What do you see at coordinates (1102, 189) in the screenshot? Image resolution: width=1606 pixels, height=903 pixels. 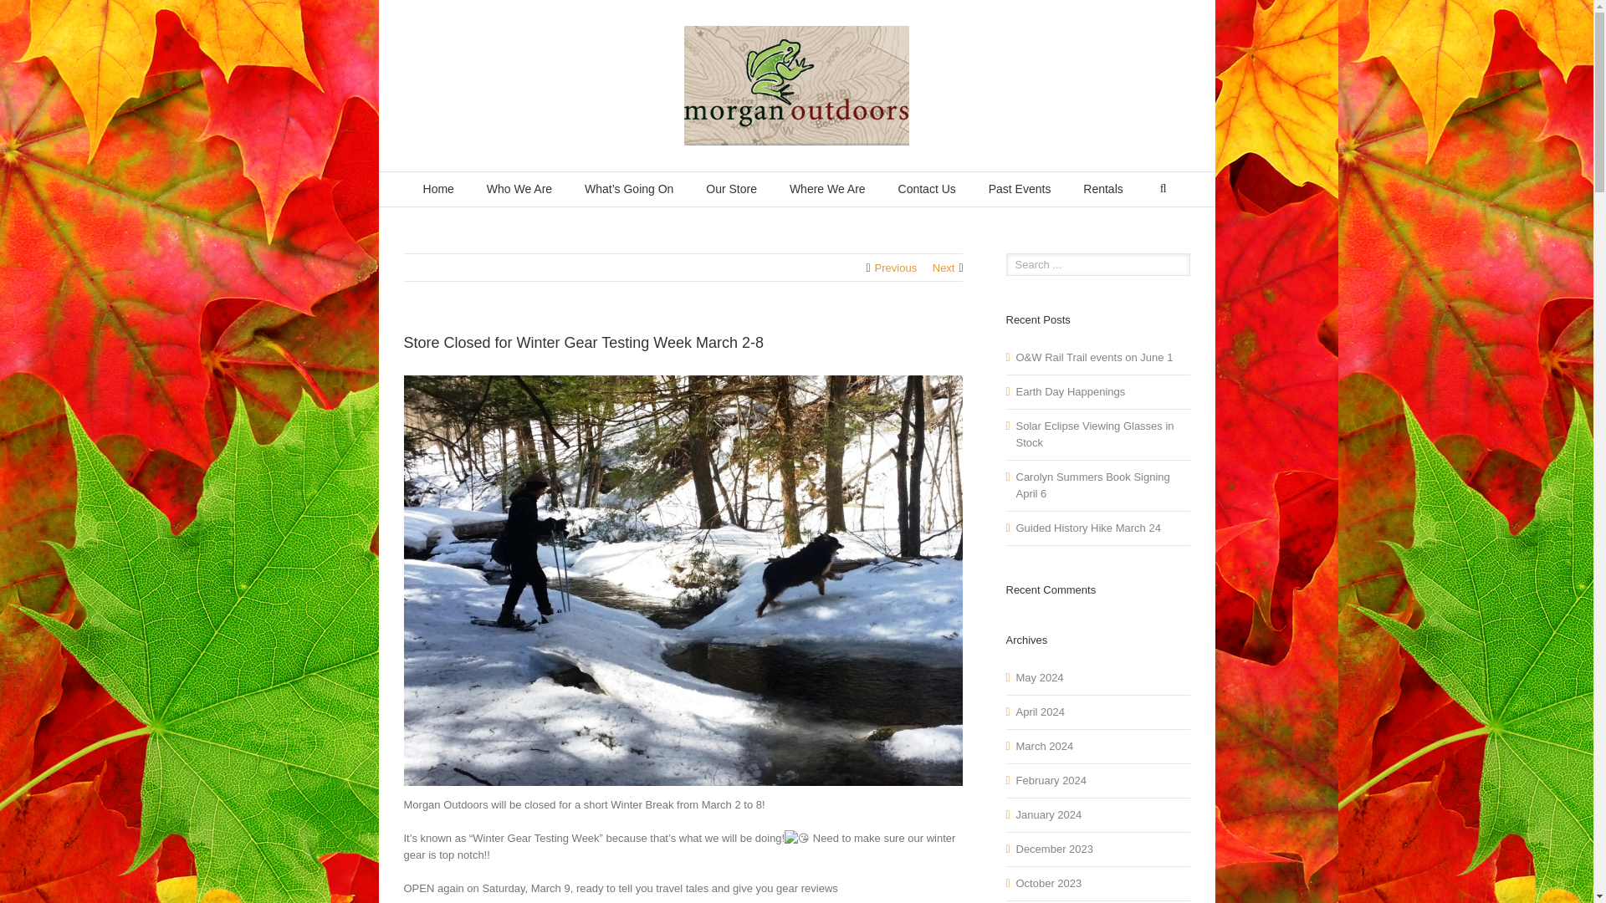 I see `Rentals` at bounding box center [1102, 189].